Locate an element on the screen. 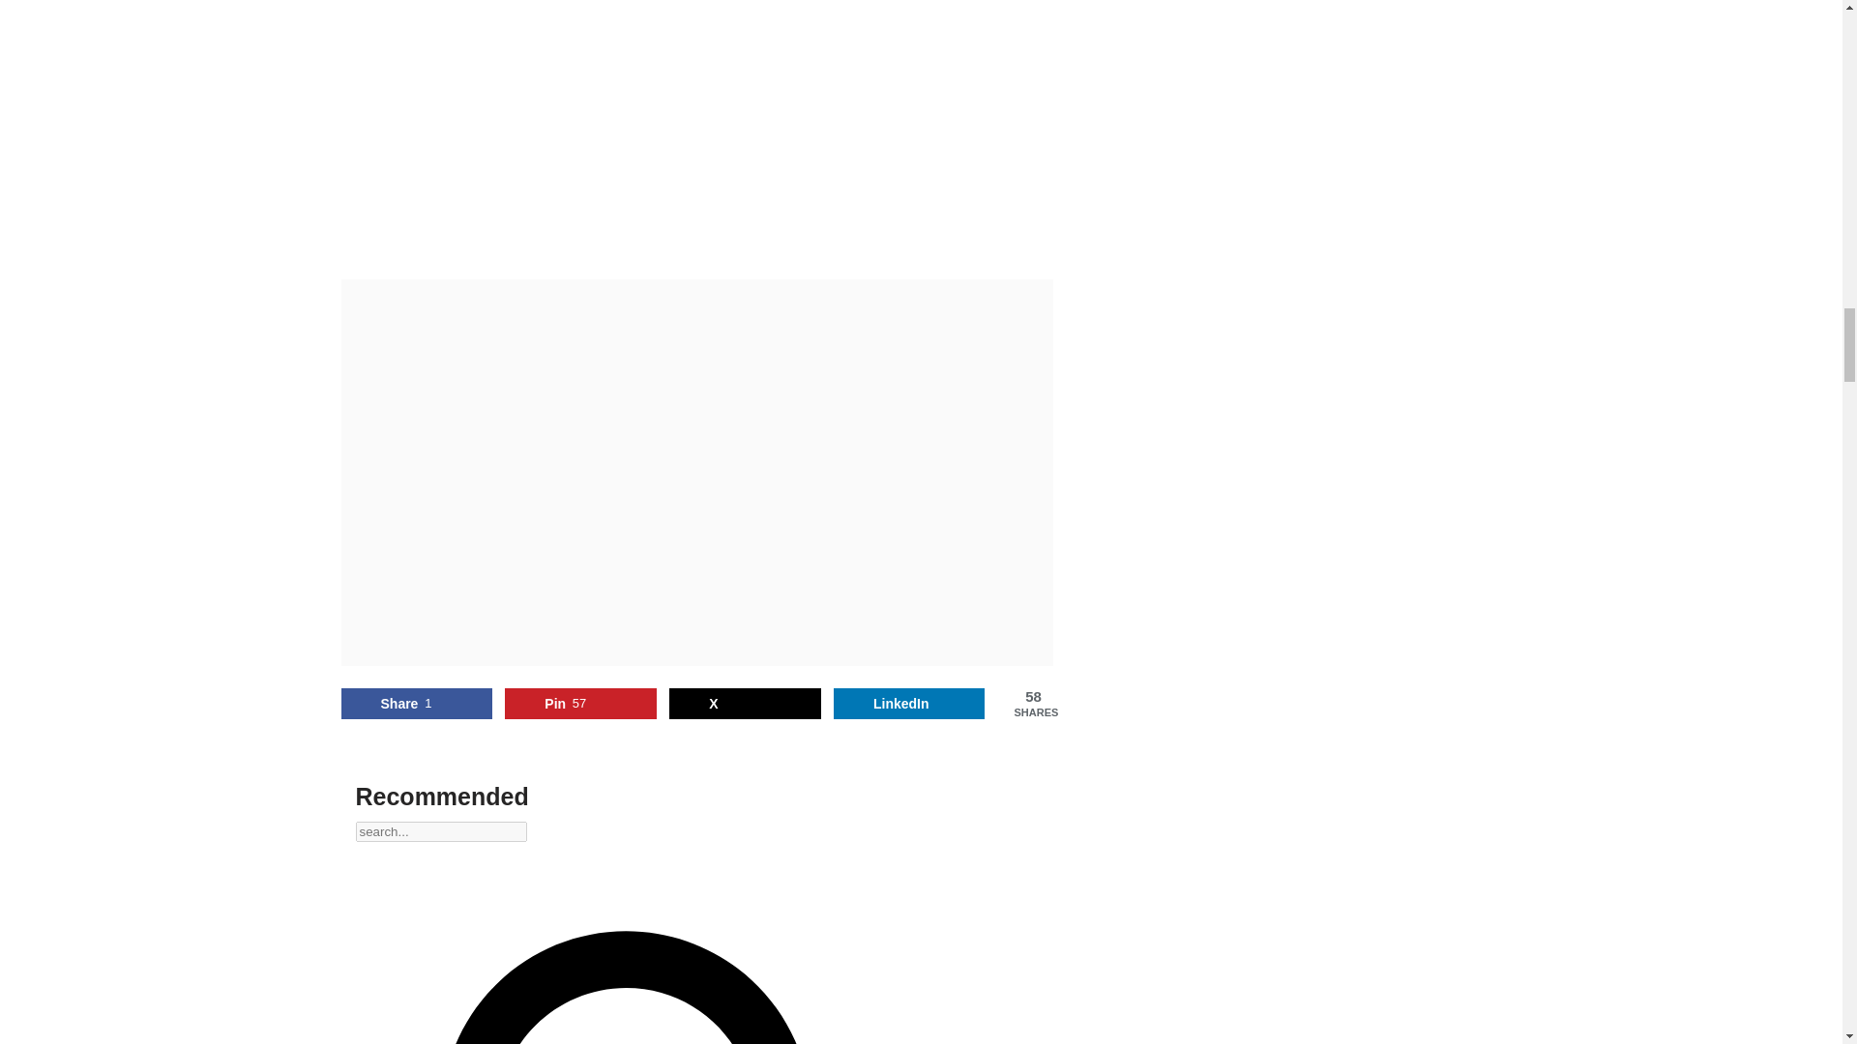  LinkedIn is located at coordinates (580, 704).